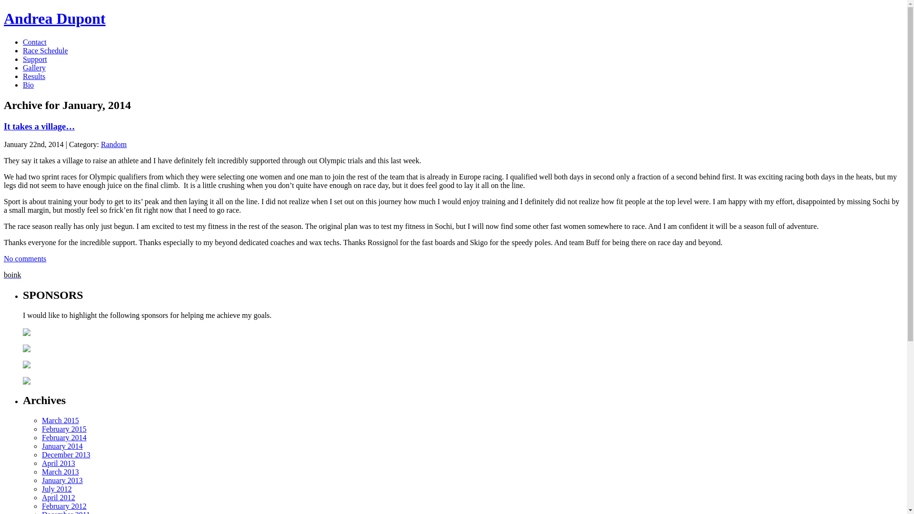 The image size is (914, 514). Describe the element at coordinates (35, 42) in the screenshot. I see `Contact` at that location.